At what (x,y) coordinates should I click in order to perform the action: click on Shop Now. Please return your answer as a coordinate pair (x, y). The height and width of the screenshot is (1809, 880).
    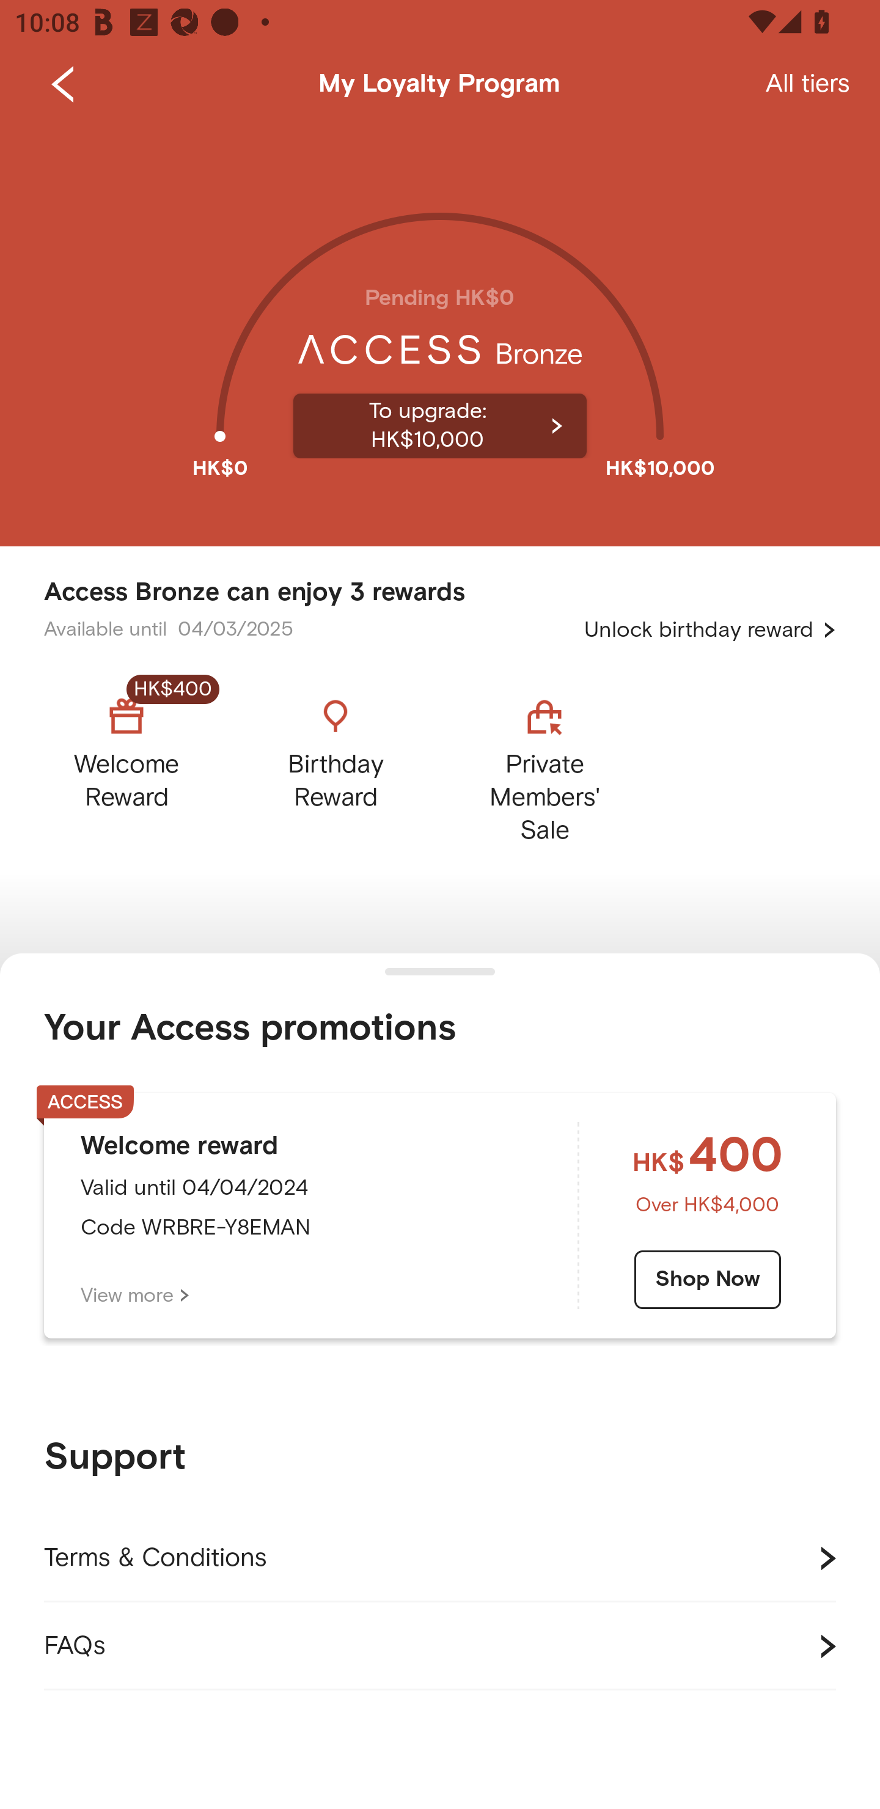
    Looking at the image, I should click on (708, 1280).